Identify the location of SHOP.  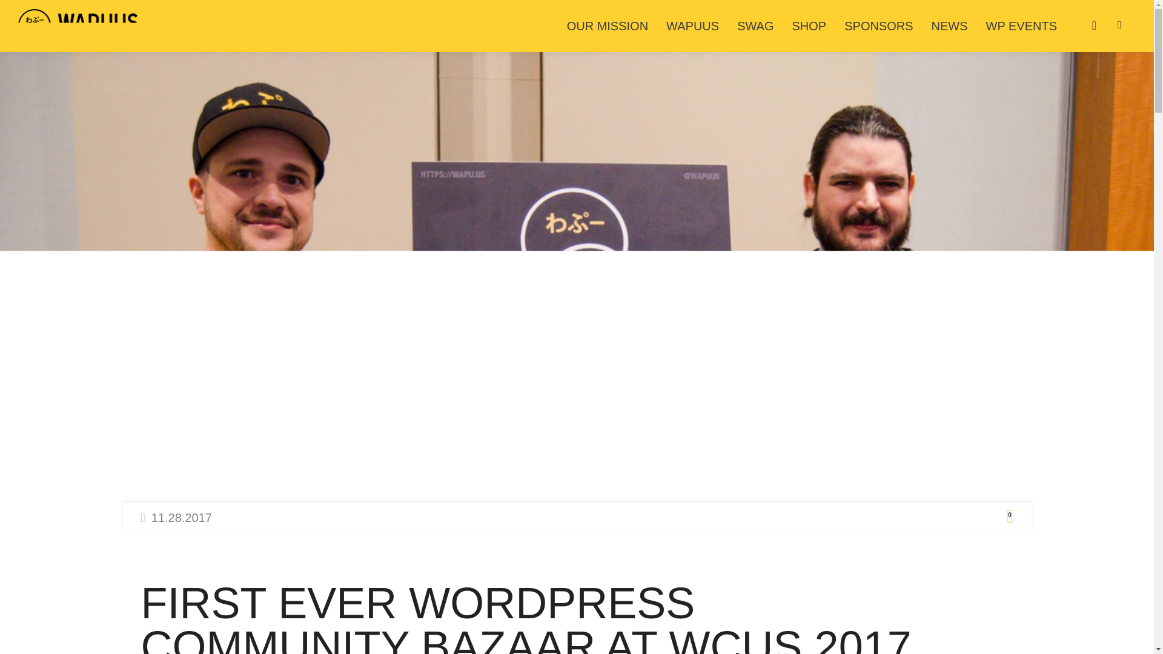
(809, 26).